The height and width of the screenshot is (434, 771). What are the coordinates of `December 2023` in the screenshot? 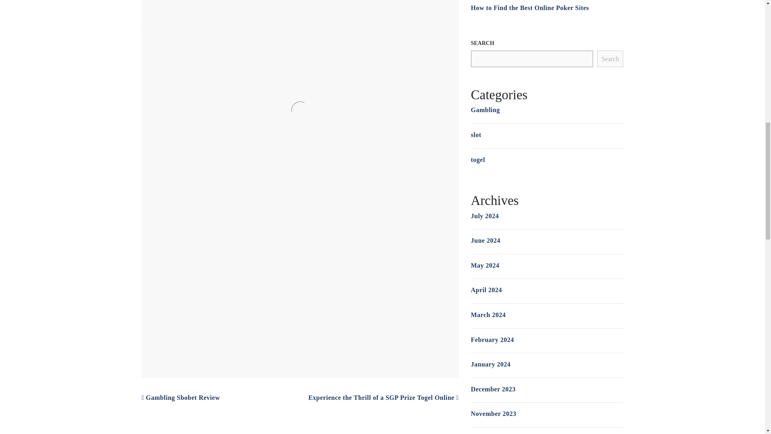 It's located at (493, 389).